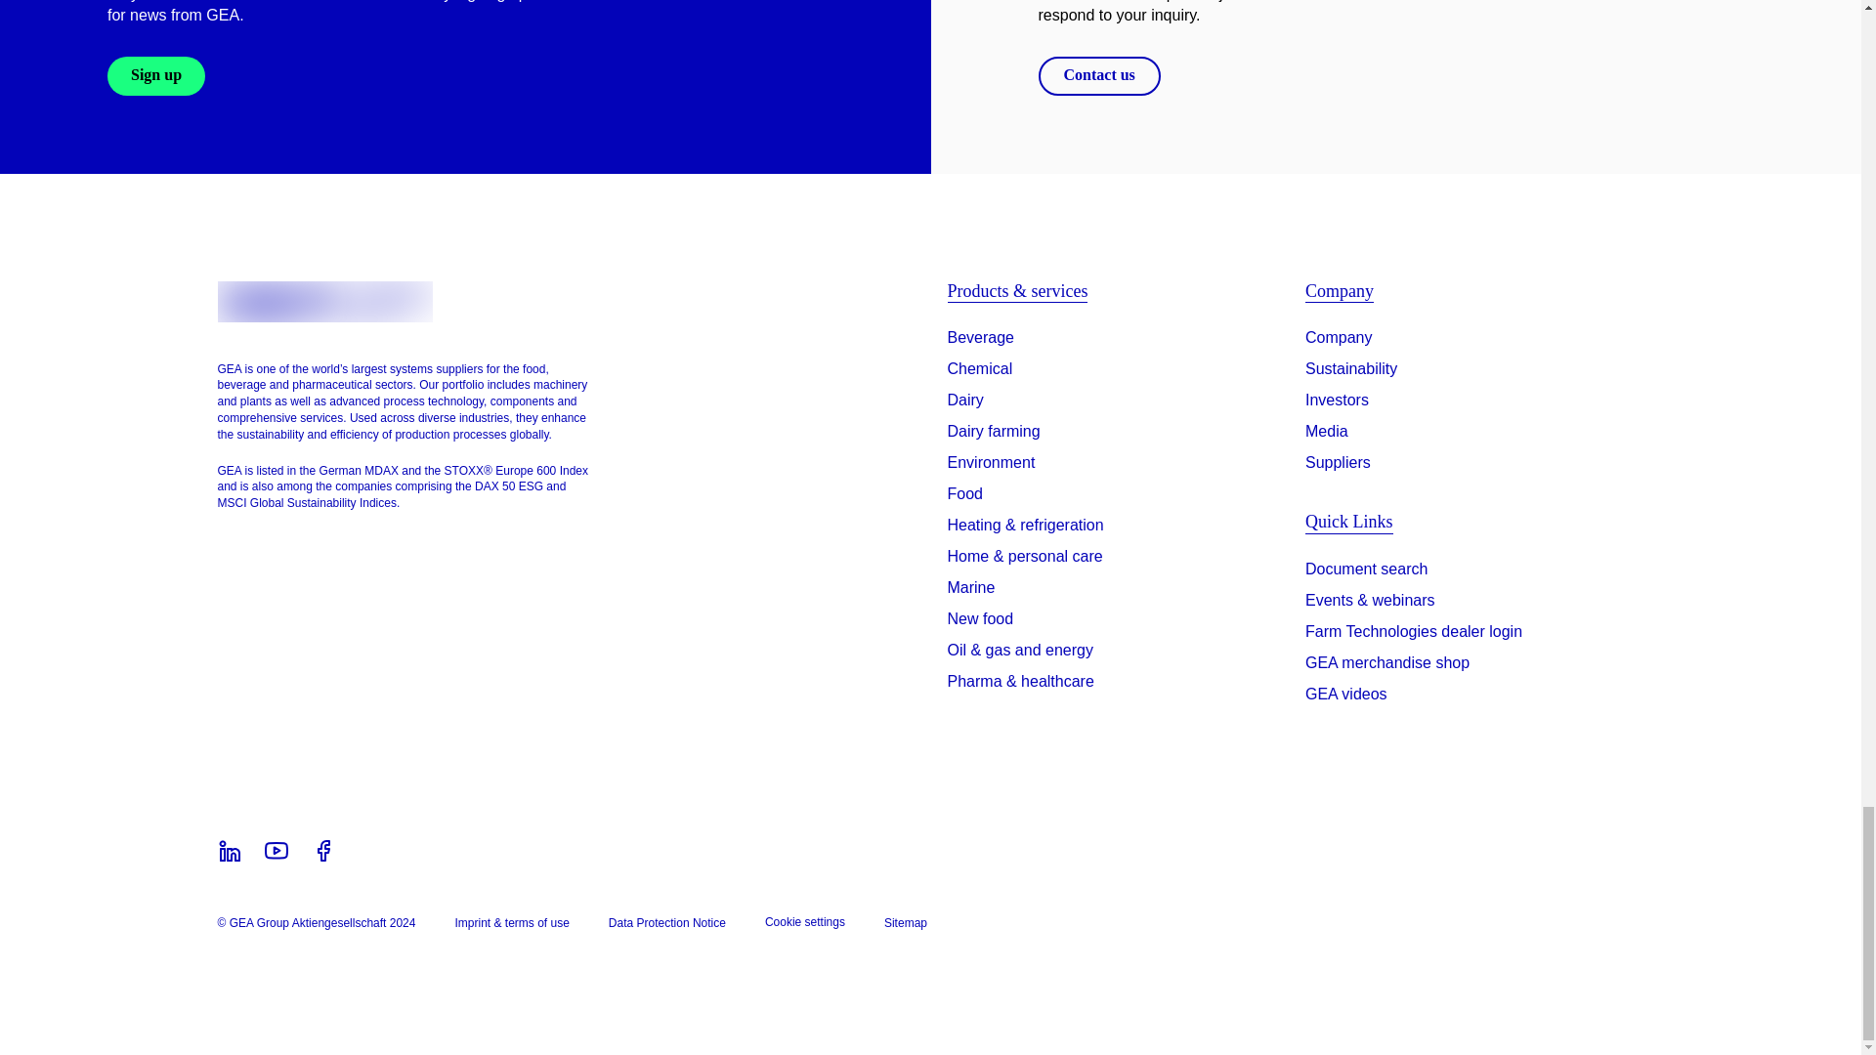 This screenshot has width=1876, height=1055. I want to click on Search, so click(1366, 572).